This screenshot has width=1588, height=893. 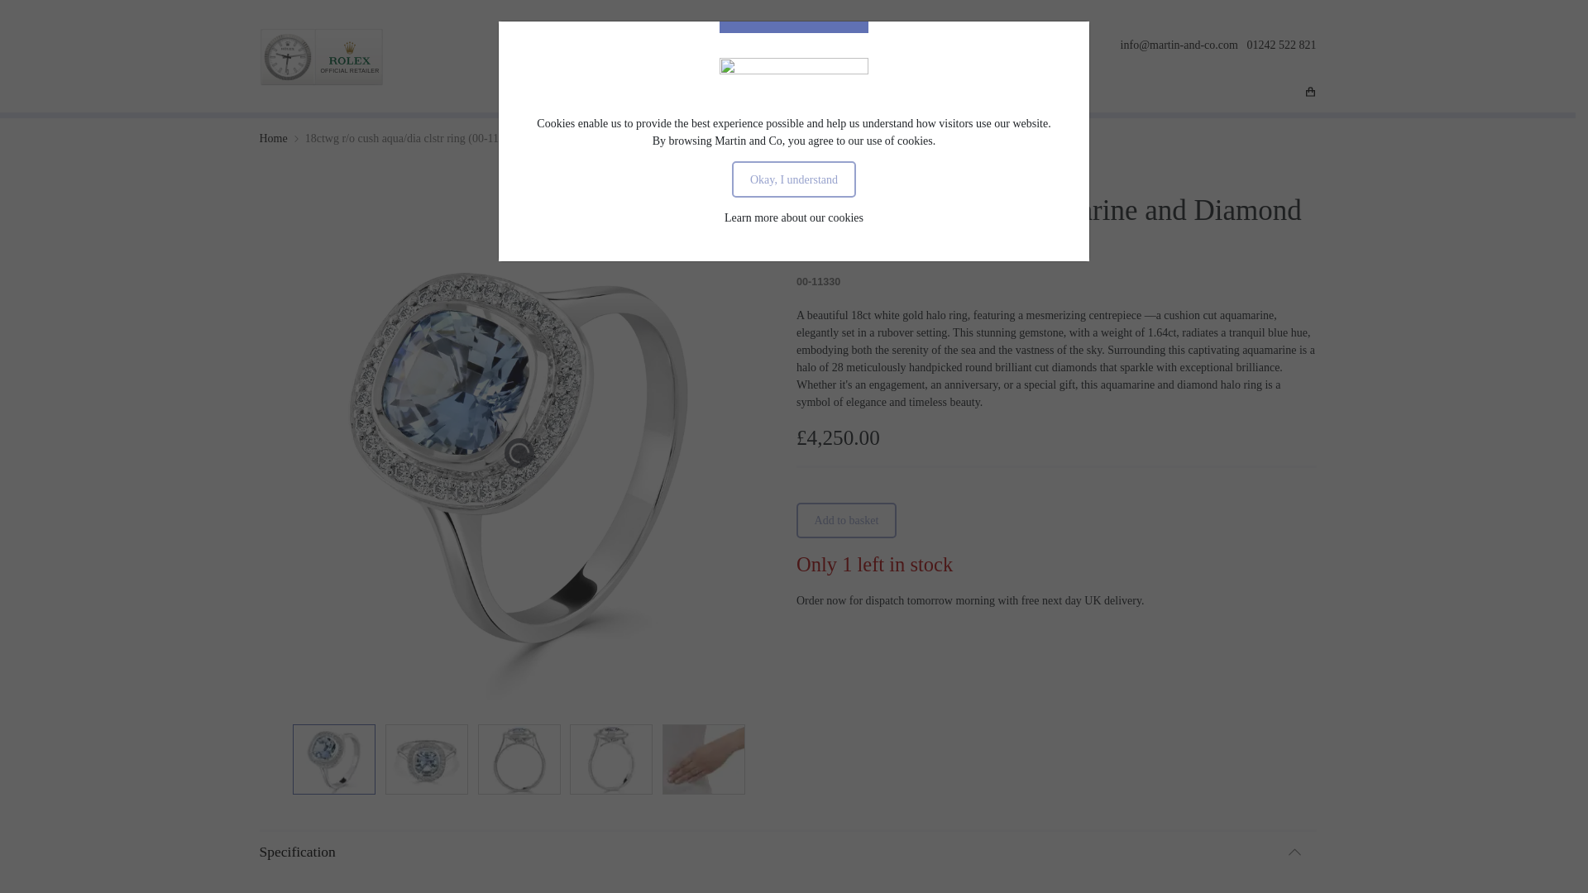 What do you see at coordinates (677, 94) in the screenshot?
I see `TUDOR` at bounding box center [677, 94].